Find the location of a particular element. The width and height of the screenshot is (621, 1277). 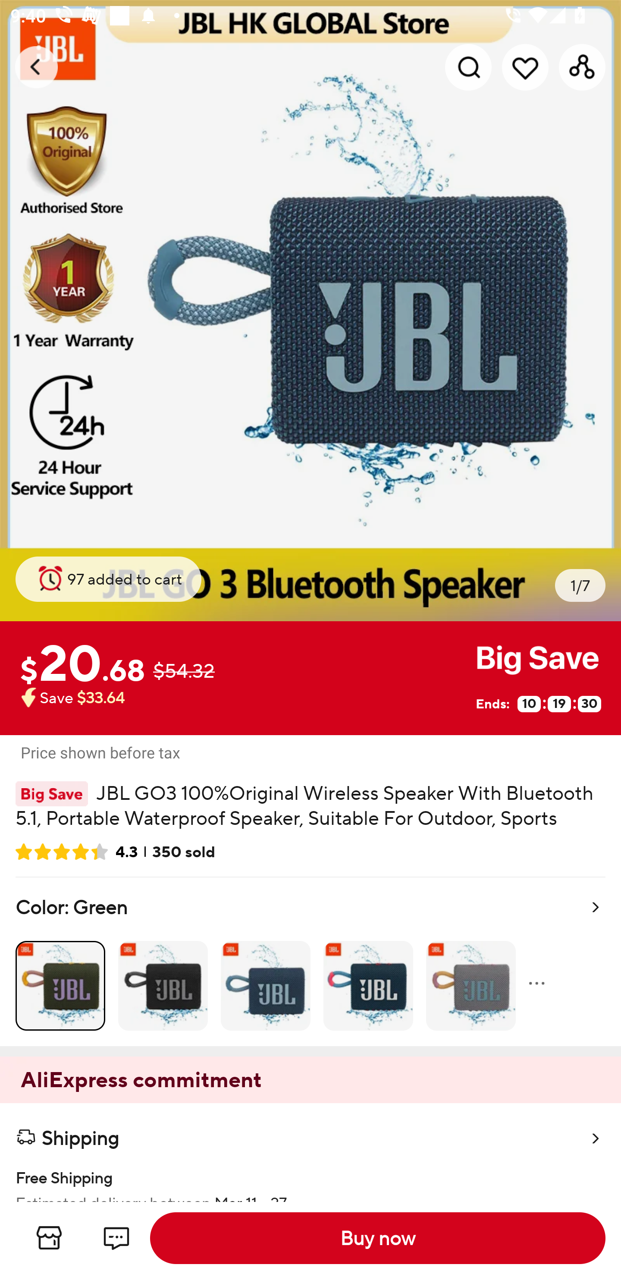

Navigate up is located at coordinates (36, 67).